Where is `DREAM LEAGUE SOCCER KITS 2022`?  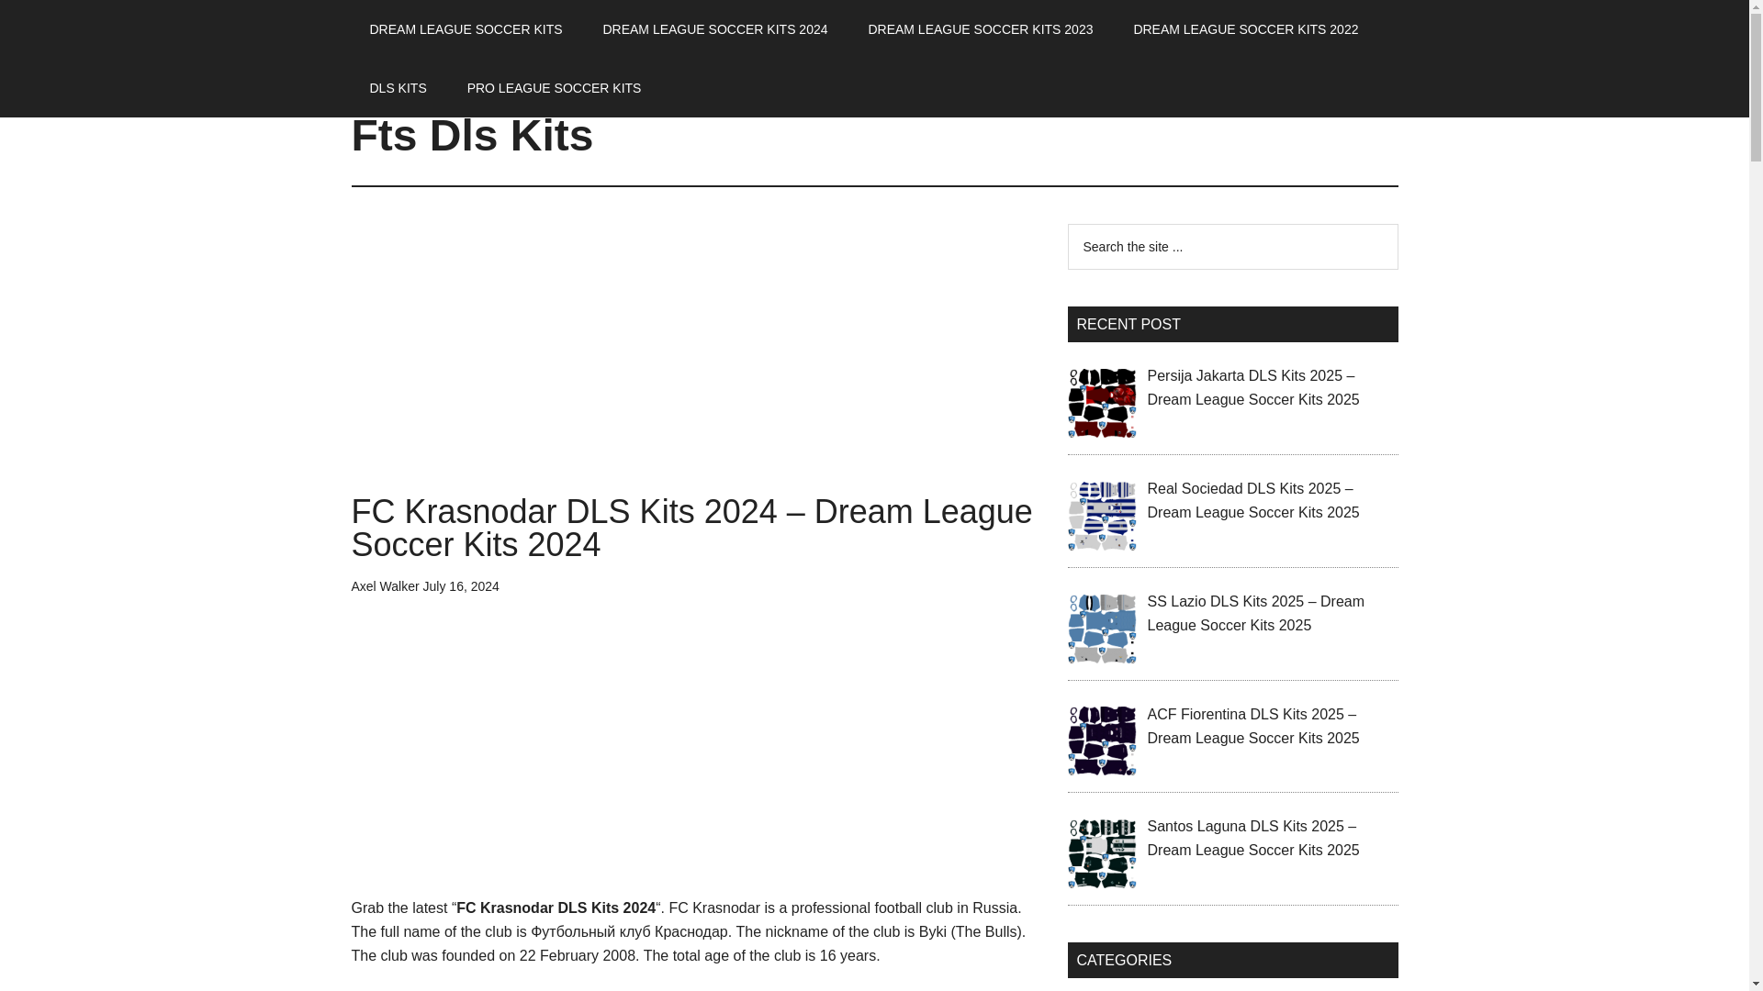 DREAM LEAGUE SOCCER KITS 2022 is located at coordinates (1245, 29).